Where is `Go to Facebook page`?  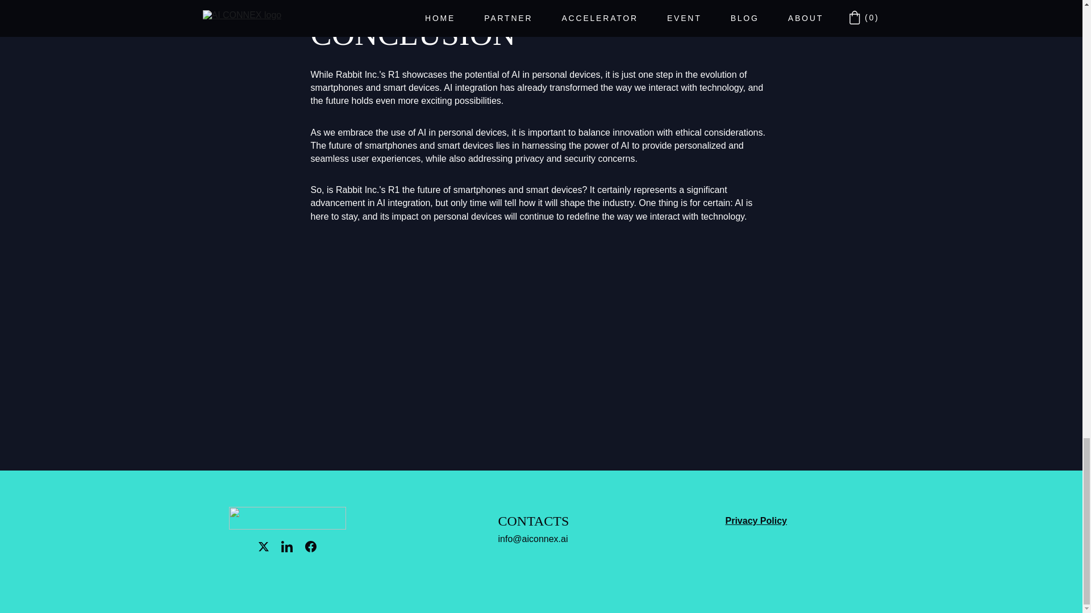
Go to Facebook page is located at coordinates (310, 546).